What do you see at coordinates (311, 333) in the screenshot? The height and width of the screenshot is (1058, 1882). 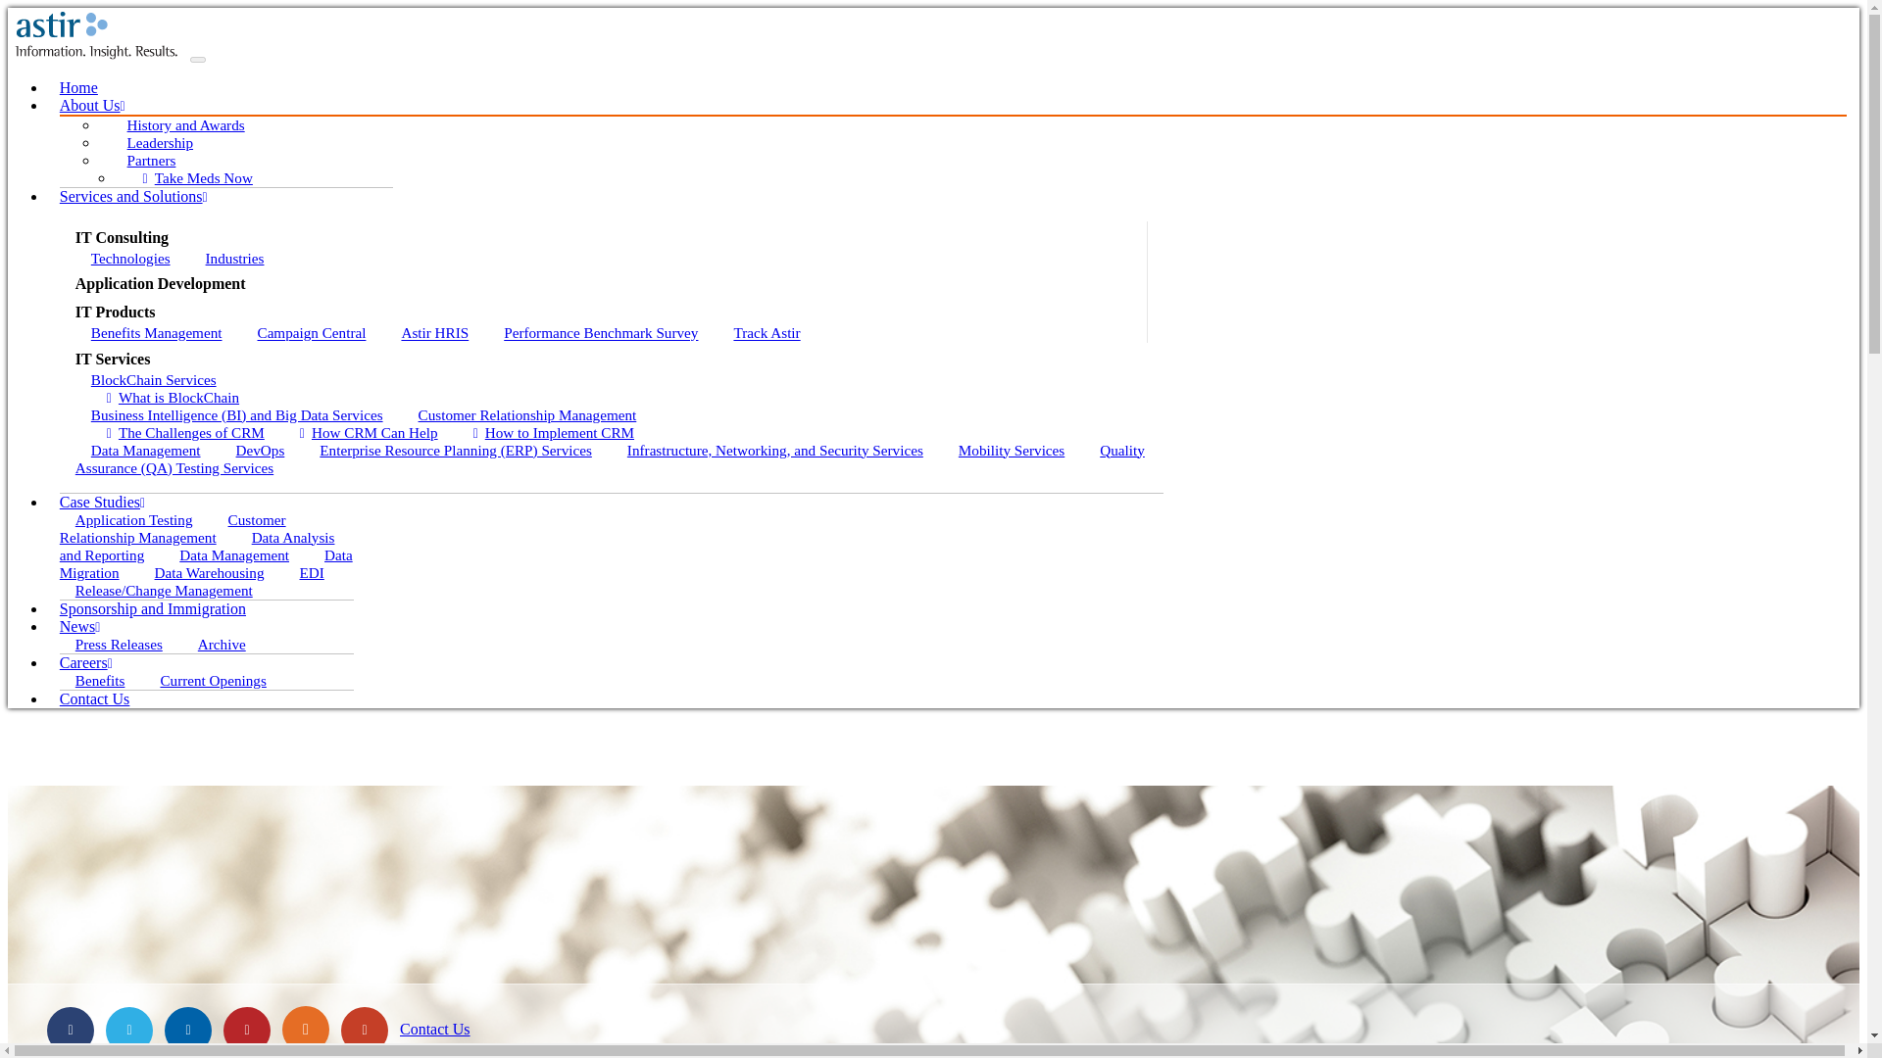 I see `Campaign Central` at bounding box center [311, 333].